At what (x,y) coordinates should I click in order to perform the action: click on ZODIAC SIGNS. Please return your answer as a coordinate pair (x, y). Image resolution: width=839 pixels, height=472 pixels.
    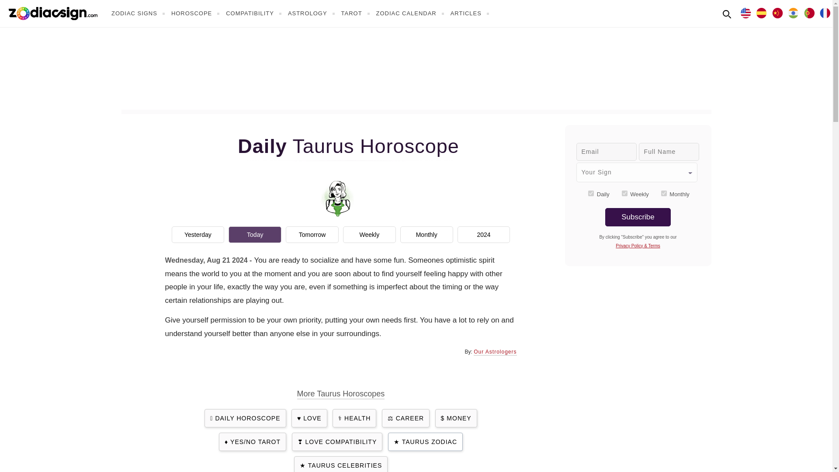
    Looking at the image, I should click on (139, 13).